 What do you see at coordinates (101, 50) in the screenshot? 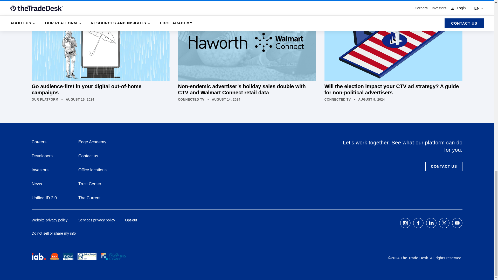
I see `Go audience-first in your digital out-of-home campaigns` at bounding box center [101, 50].